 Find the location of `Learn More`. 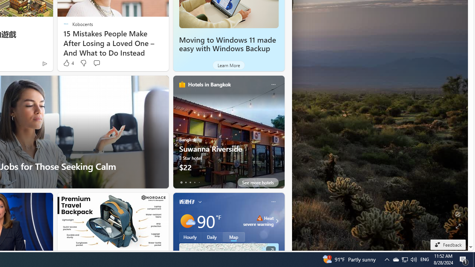

Learn More is located at coordinates (229, 65).